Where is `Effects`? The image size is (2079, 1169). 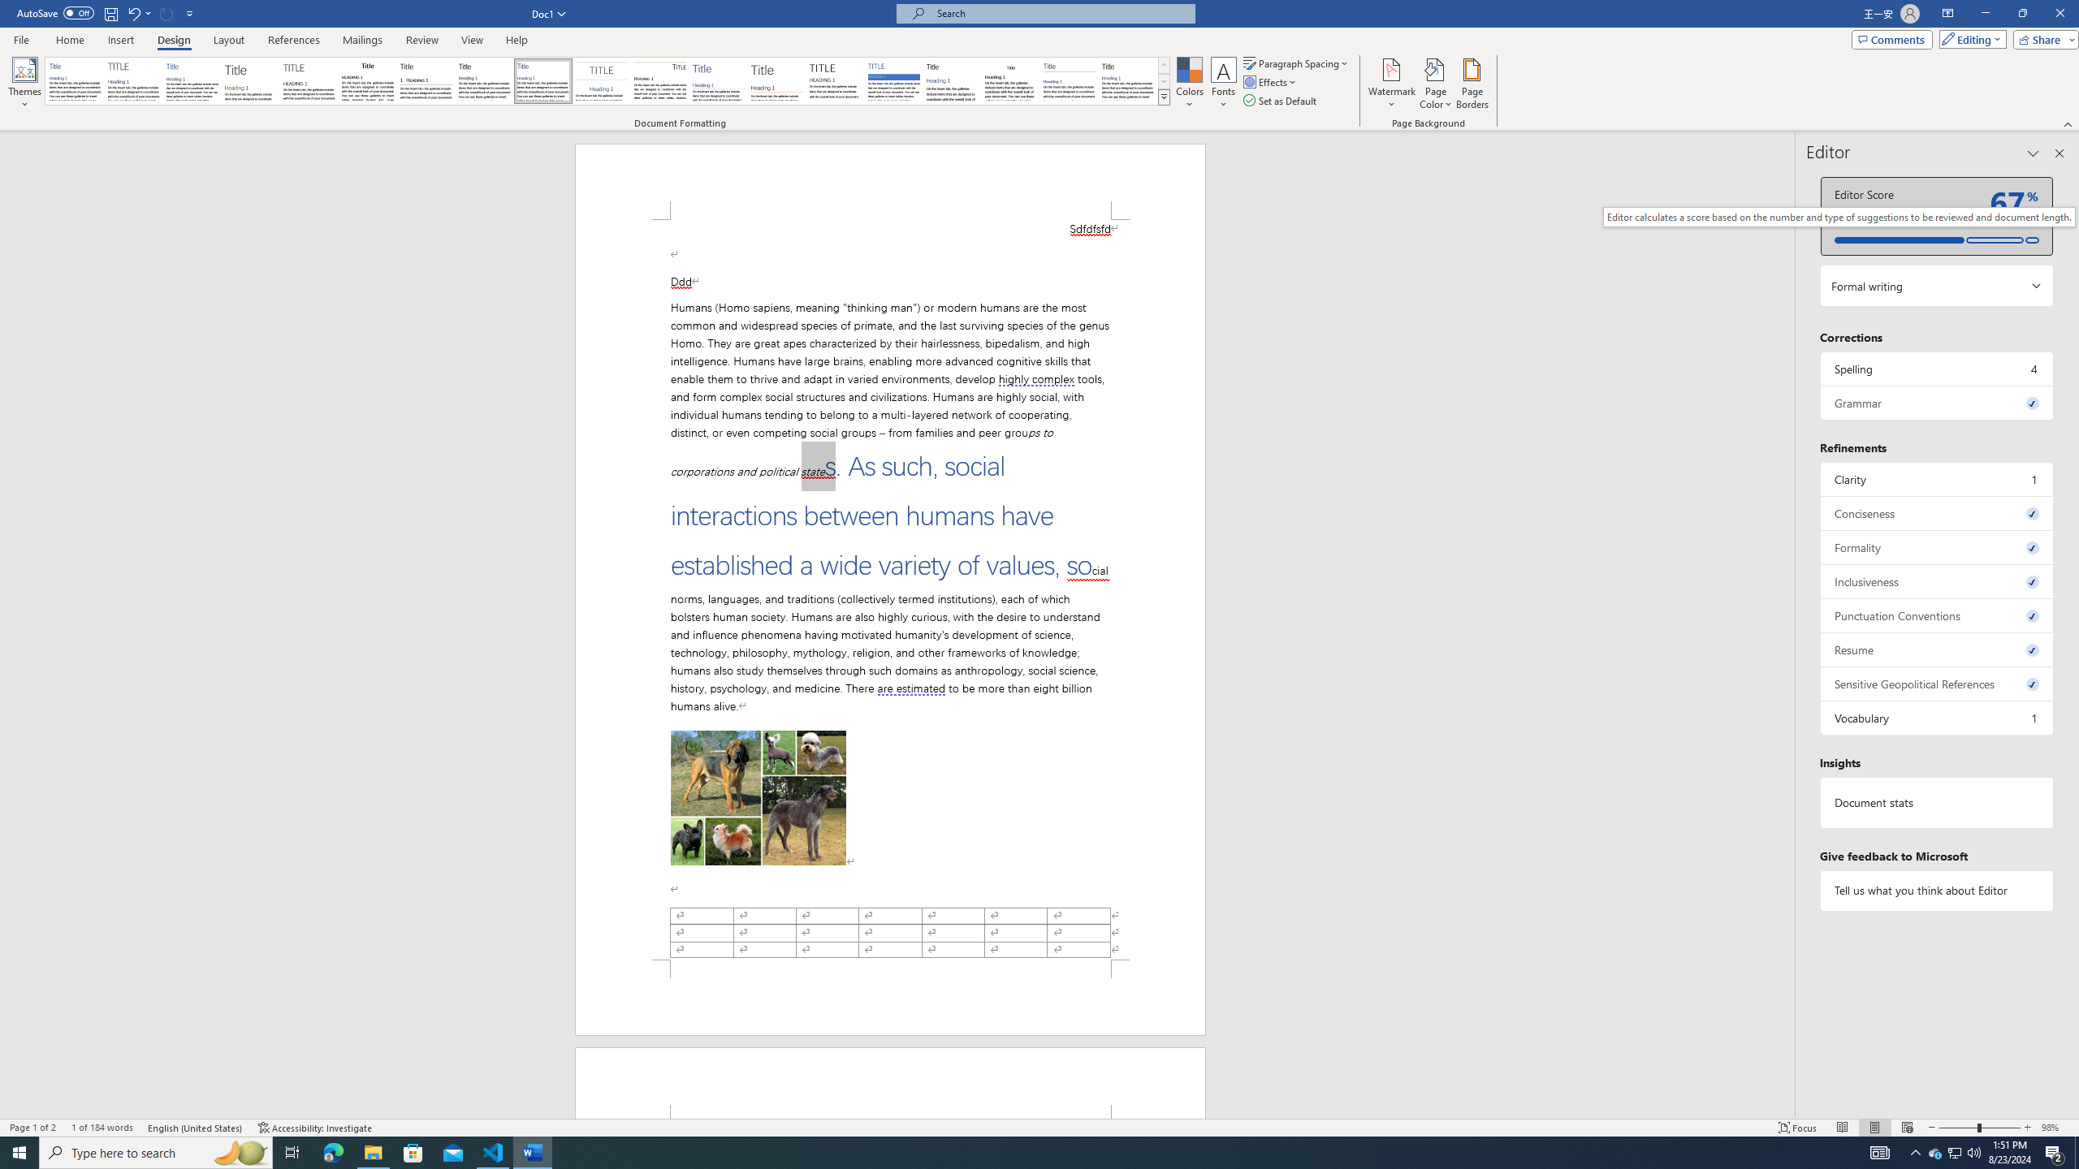
Effects is located at coordinates (1271, 81).